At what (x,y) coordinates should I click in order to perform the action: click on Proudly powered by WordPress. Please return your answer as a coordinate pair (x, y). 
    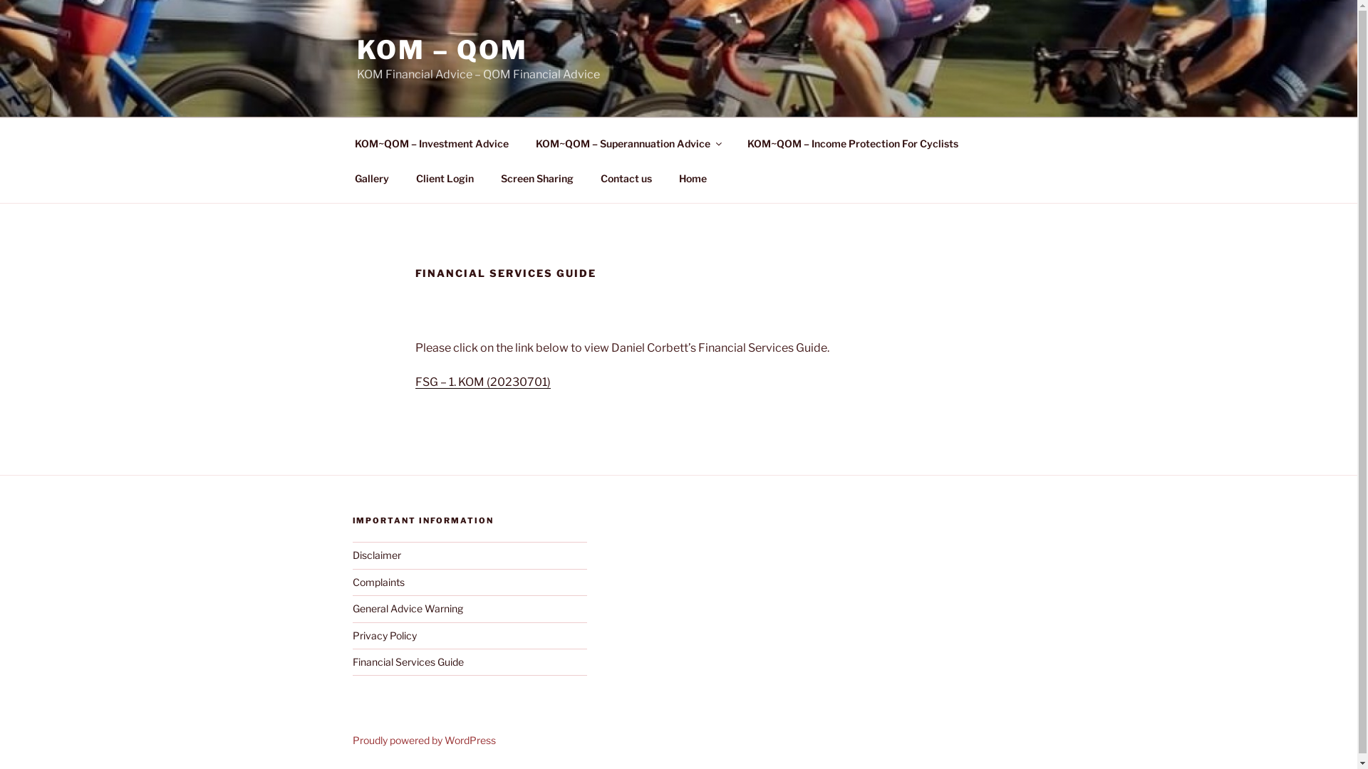
    Looking at the image, I should click on (423, 741).